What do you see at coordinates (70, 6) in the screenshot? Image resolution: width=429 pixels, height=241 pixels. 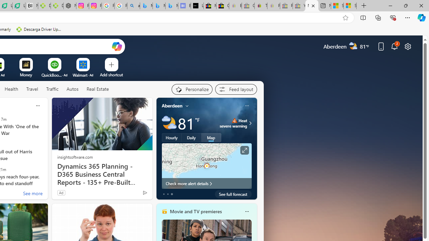 I see `Nordace - Nordace Edin Collection` at bounding box center [70, 6].